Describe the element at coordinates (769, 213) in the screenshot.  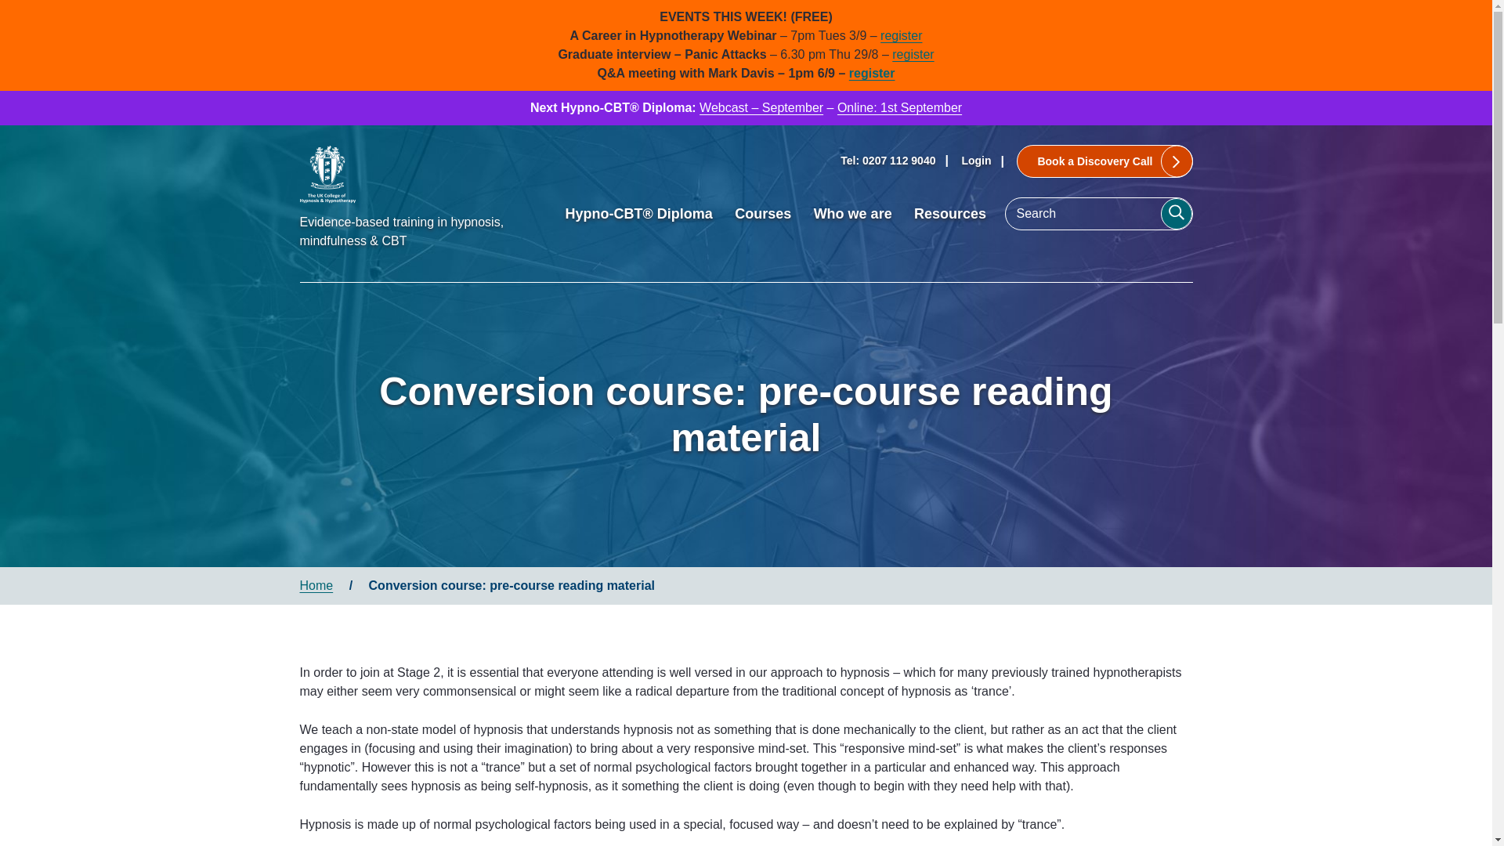
I see `Courses` at that location.